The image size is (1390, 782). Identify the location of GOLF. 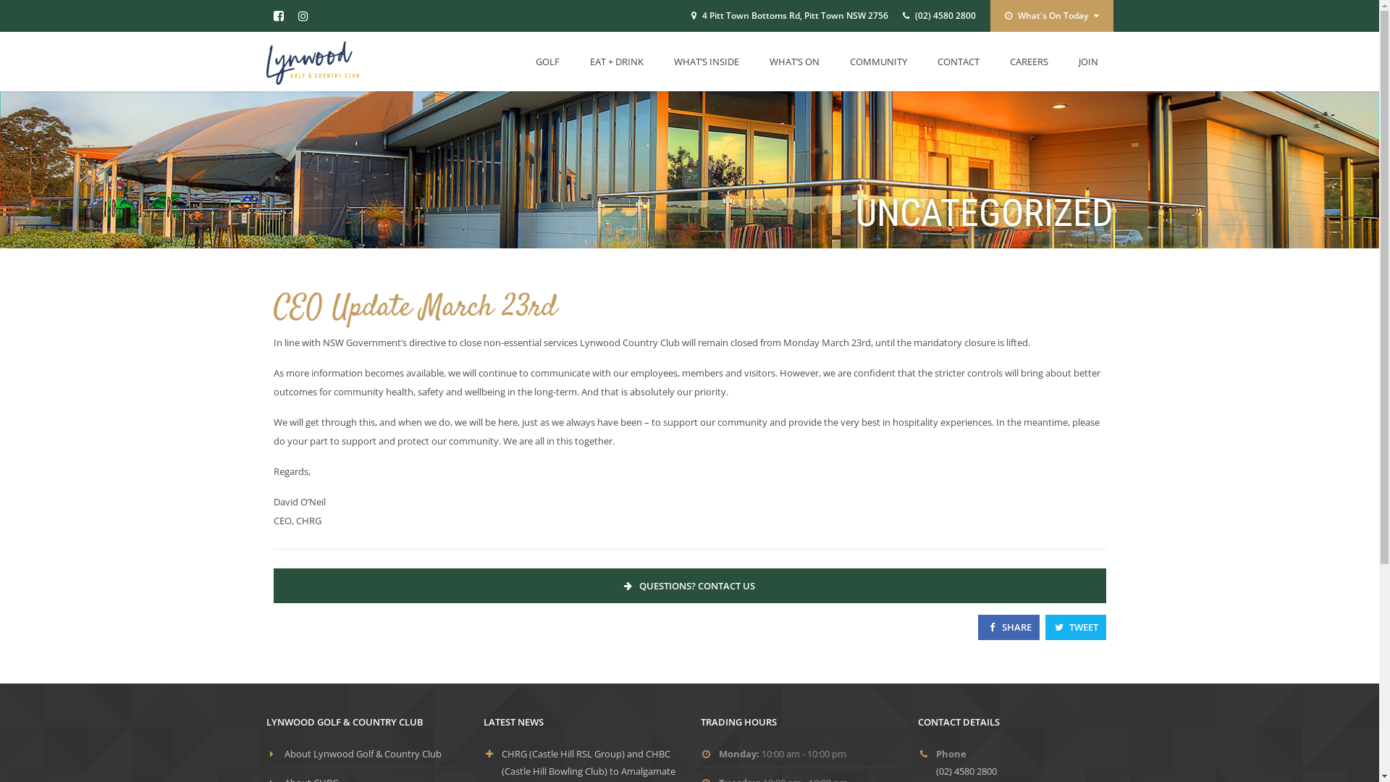
(547, 62).